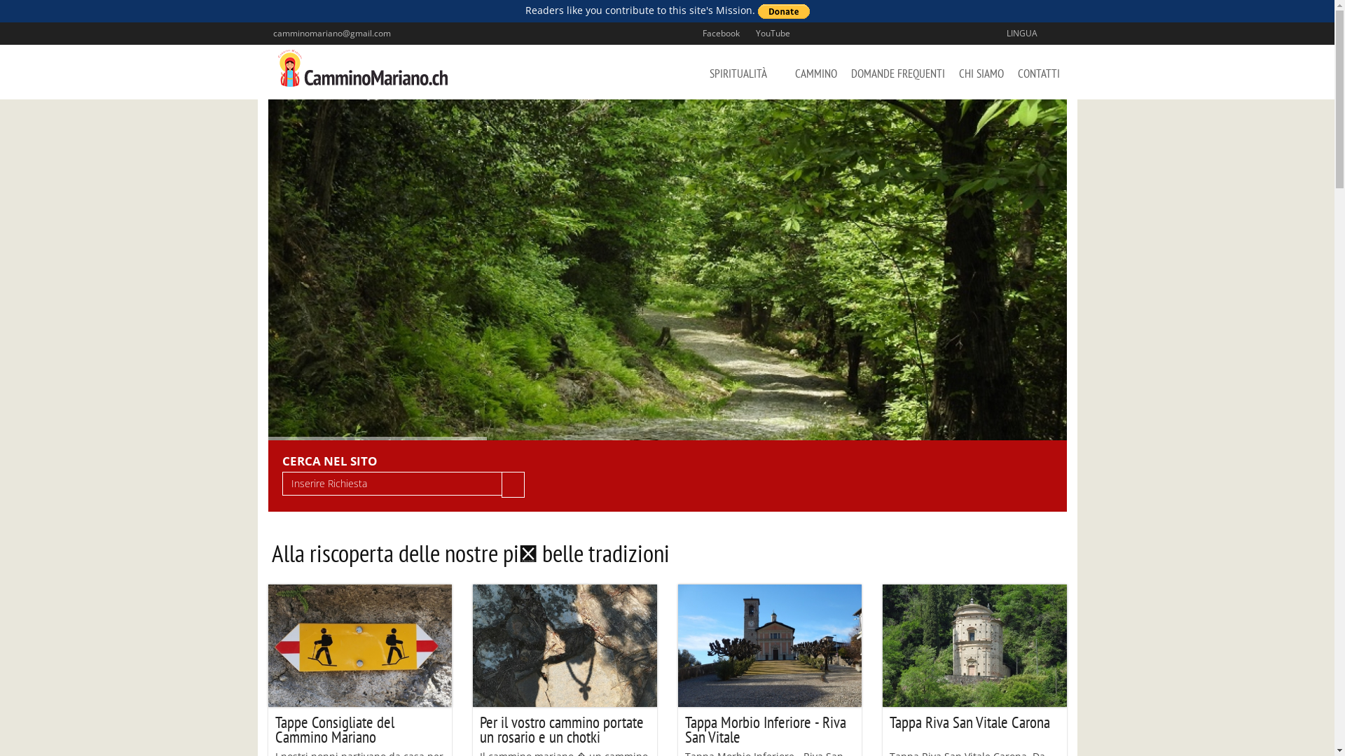 The image size is (1345, 756). Describe the element at coordinates (667, 11) in the screenshot. I see `Readers like you contribute to this site's Mission.` at that location.